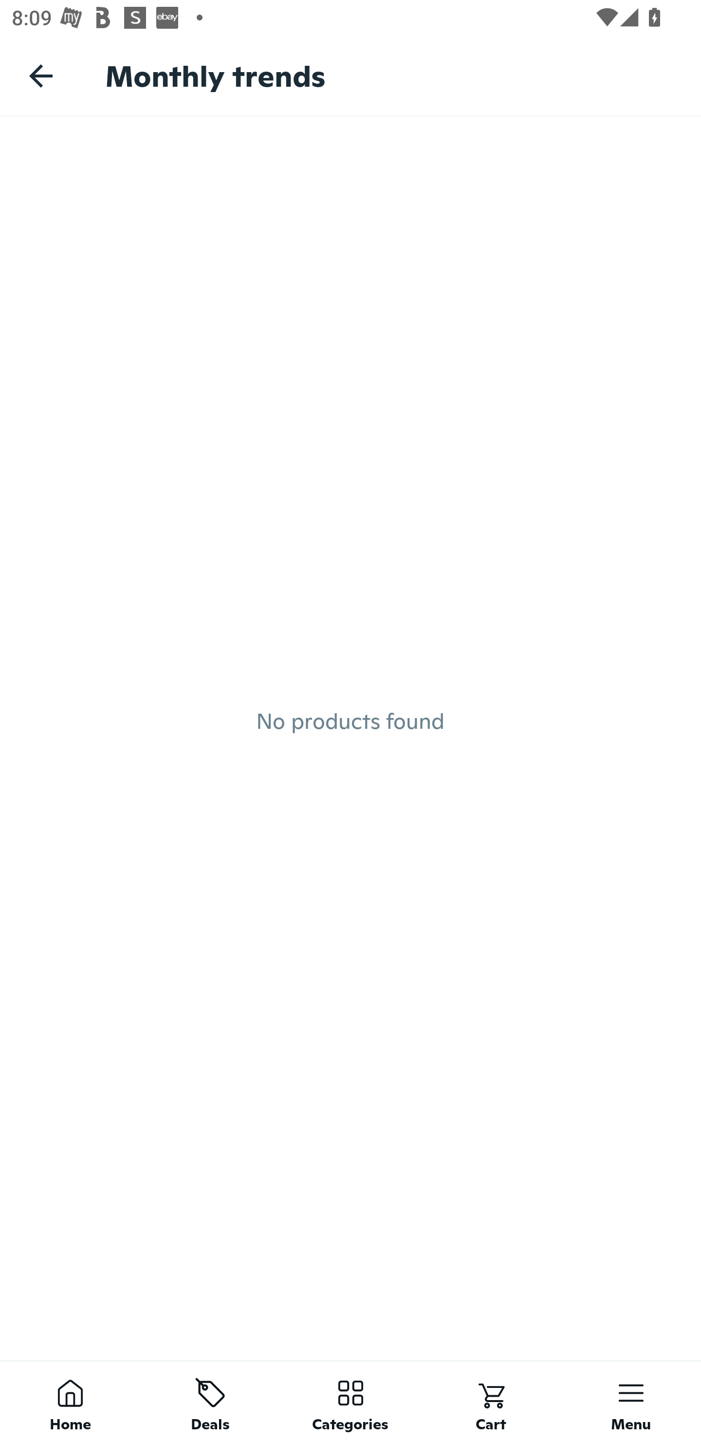  Describe the element at coordinates (350, 1401) in the screenshot. I see `Categories` at that location.